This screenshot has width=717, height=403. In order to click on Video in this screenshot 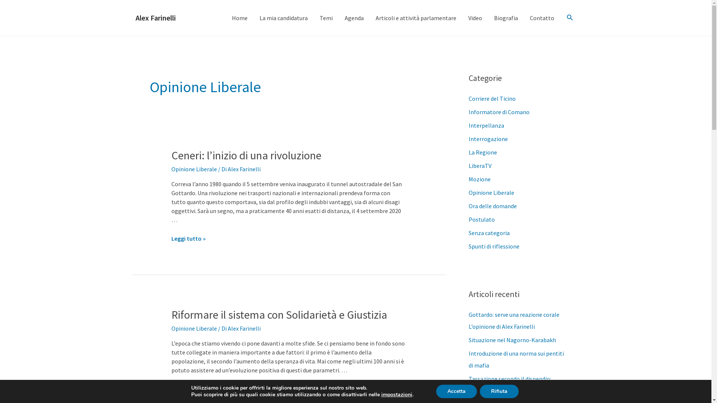, I will do `click(475, 18)`.